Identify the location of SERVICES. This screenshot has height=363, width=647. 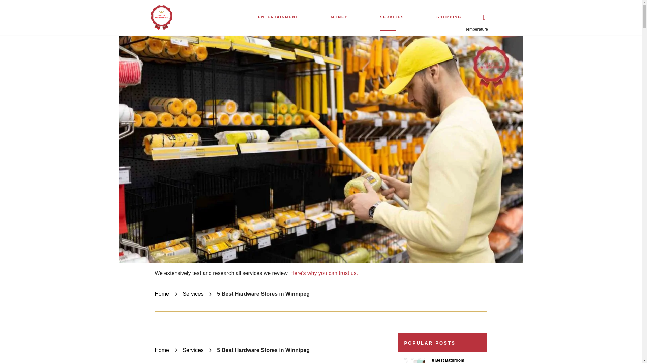
(392, 17).